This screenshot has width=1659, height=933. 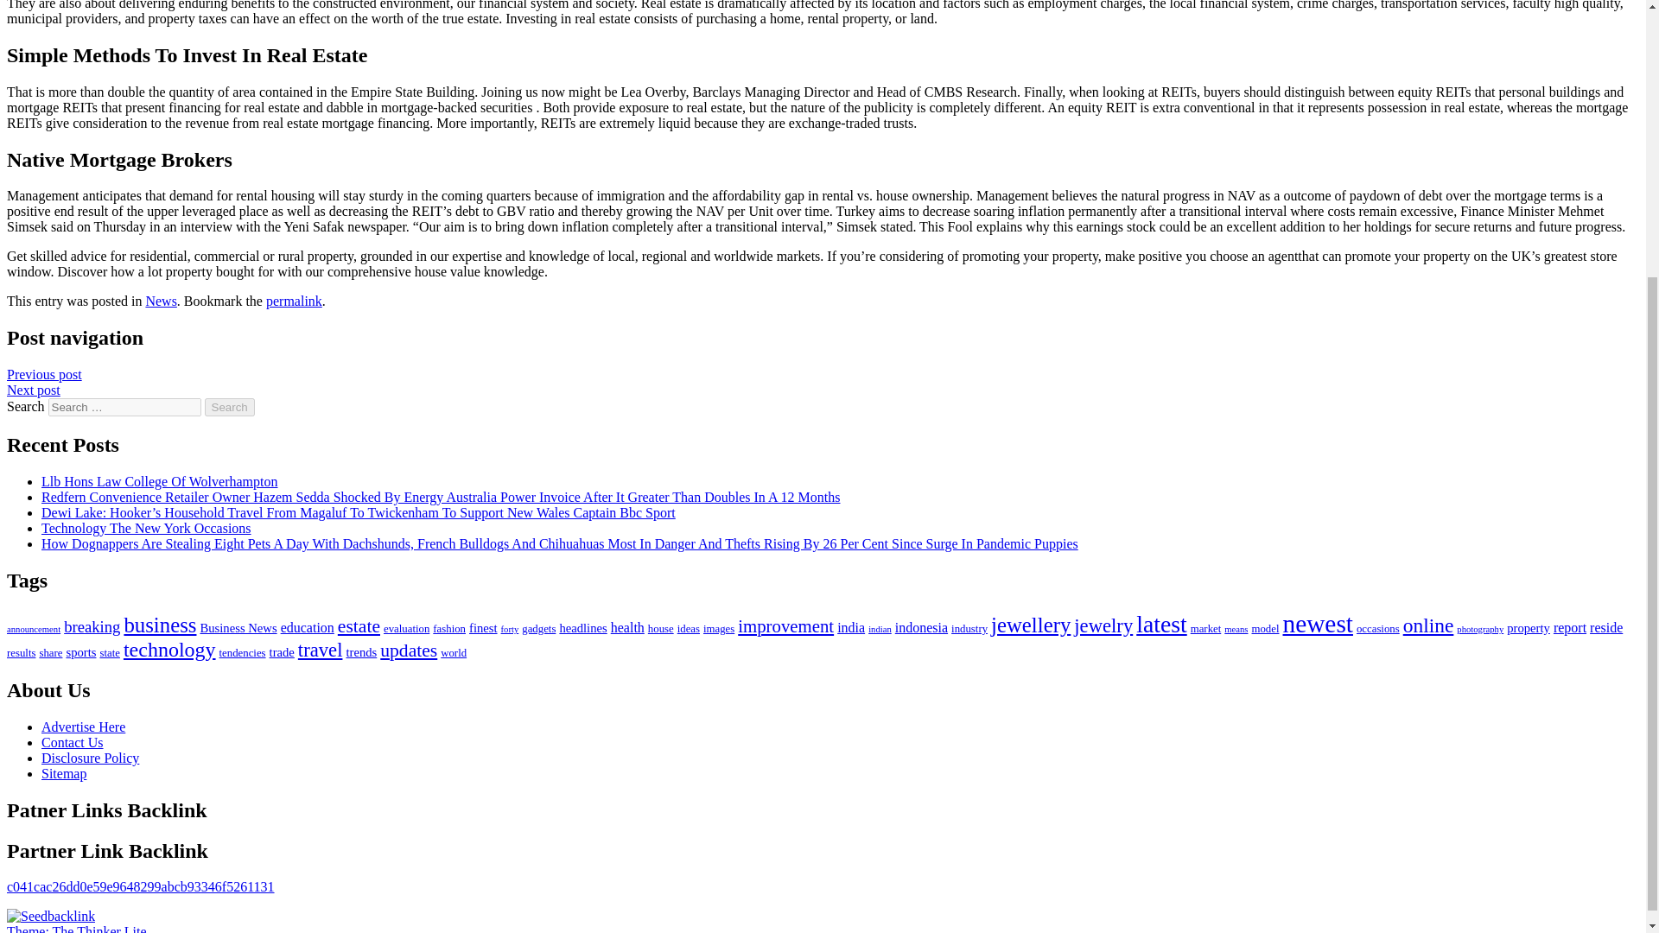 I want to click on breaking, so click(x=92, y=625).